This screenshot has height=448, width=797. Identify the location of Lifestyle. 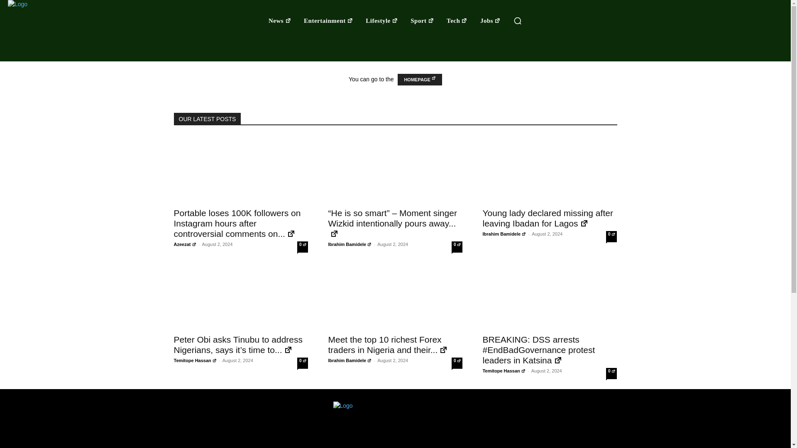
(382, 21).